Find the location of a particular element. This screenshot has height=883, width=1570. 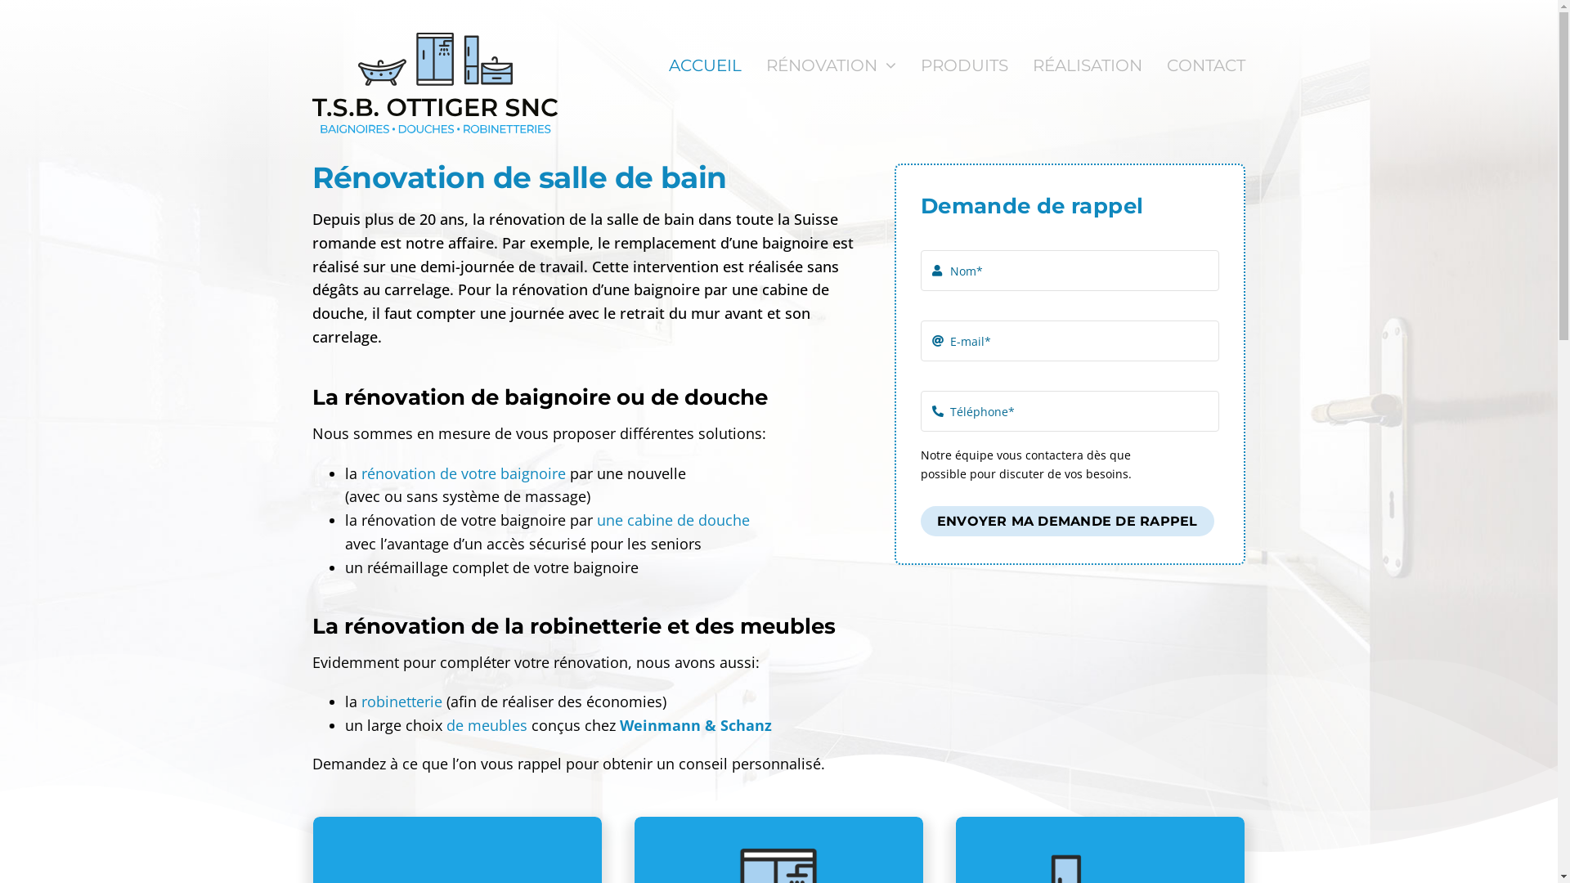

robinetterie is located at coordinates (402, 701).